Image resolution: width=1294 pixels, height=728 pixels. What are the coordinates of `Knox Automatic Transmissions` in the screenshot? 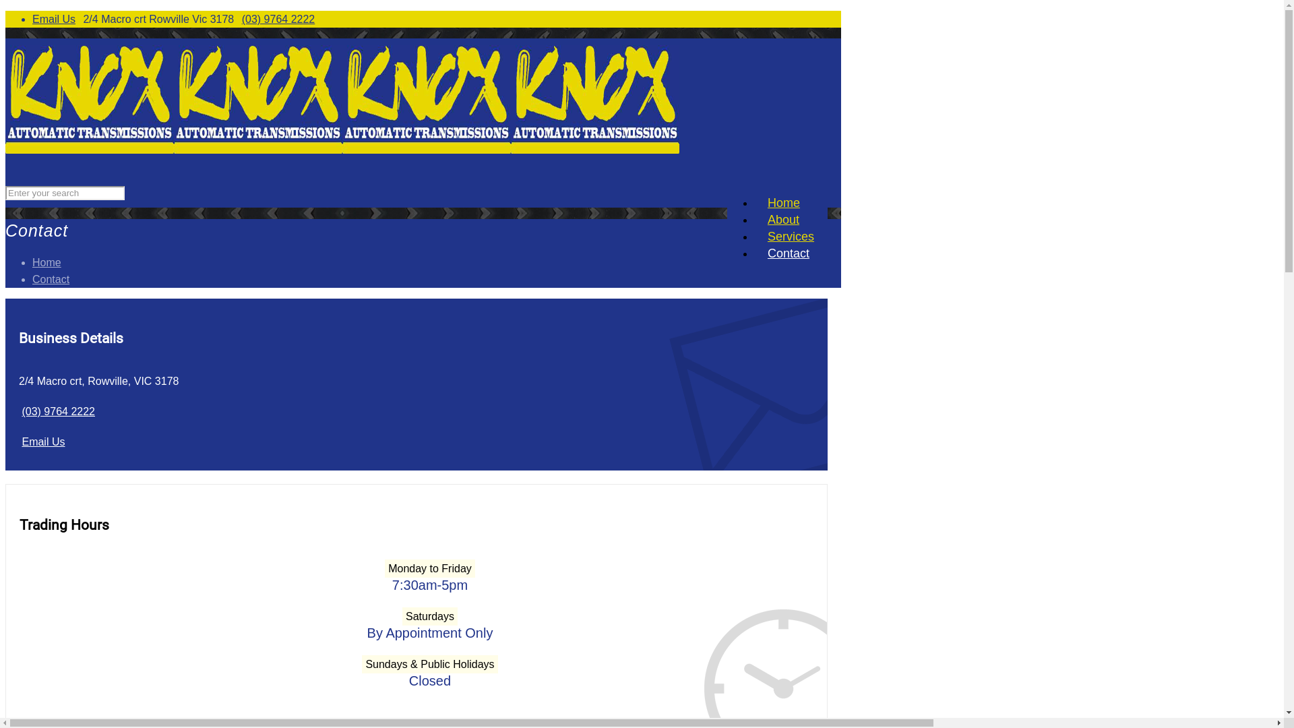 It's located at (342, 150).